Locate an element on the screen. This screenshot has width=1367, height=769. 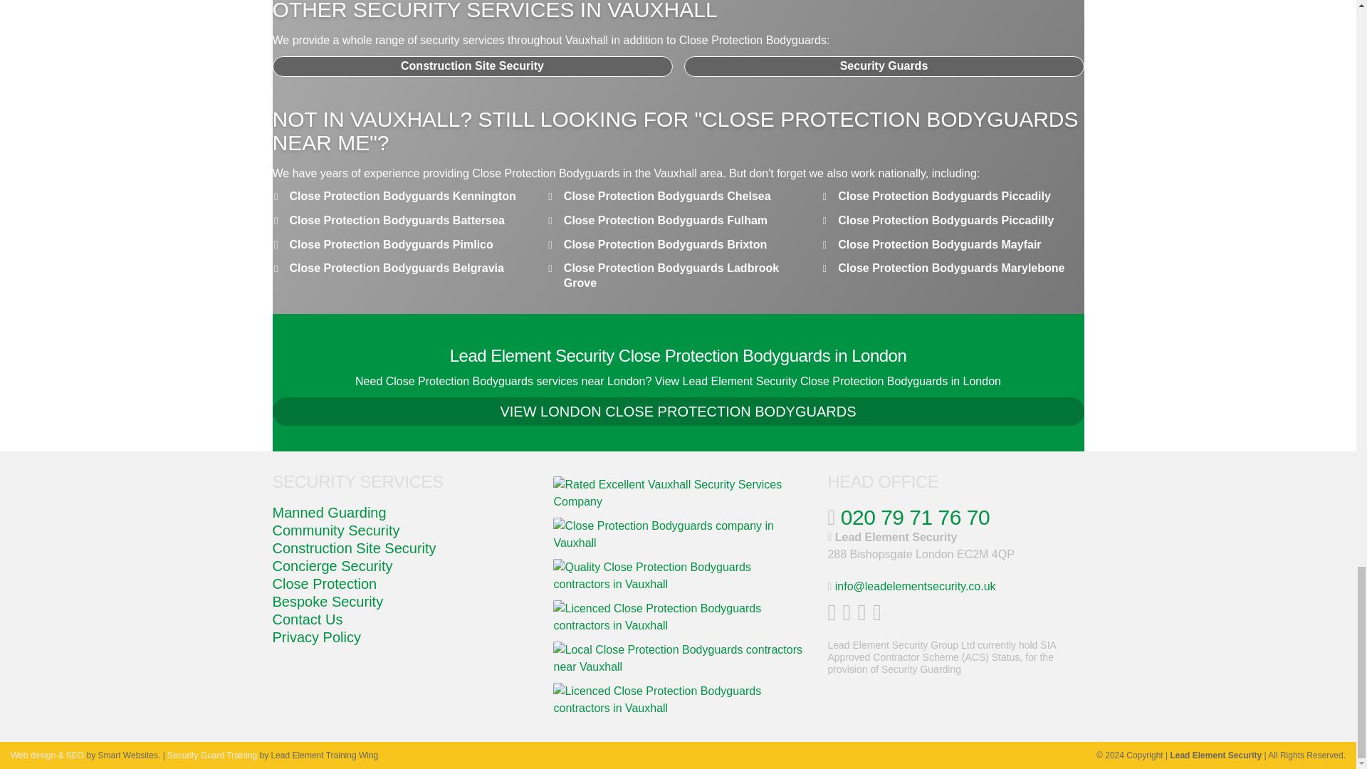
SIA Approved is located at coordinates (678, 575).